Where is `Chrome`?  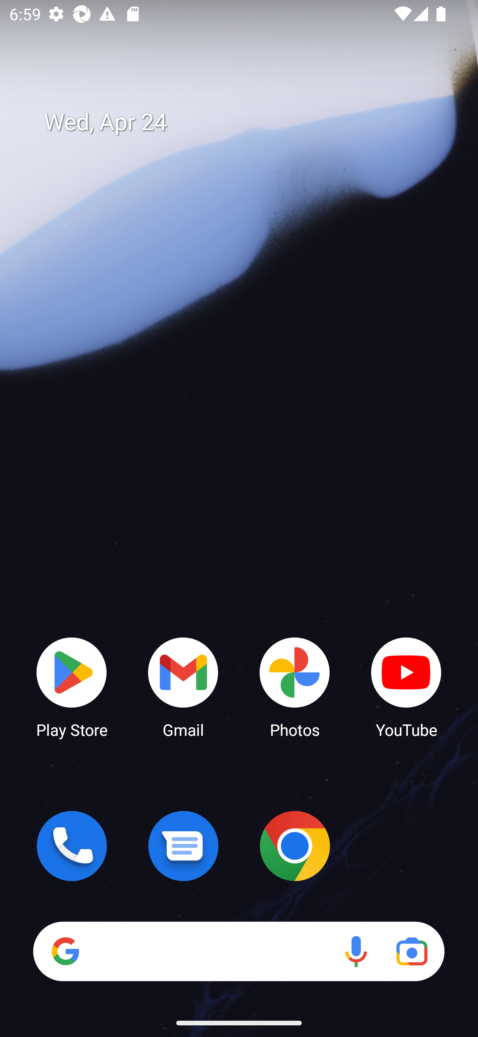 Chrome is located at coordinates (295, 846).